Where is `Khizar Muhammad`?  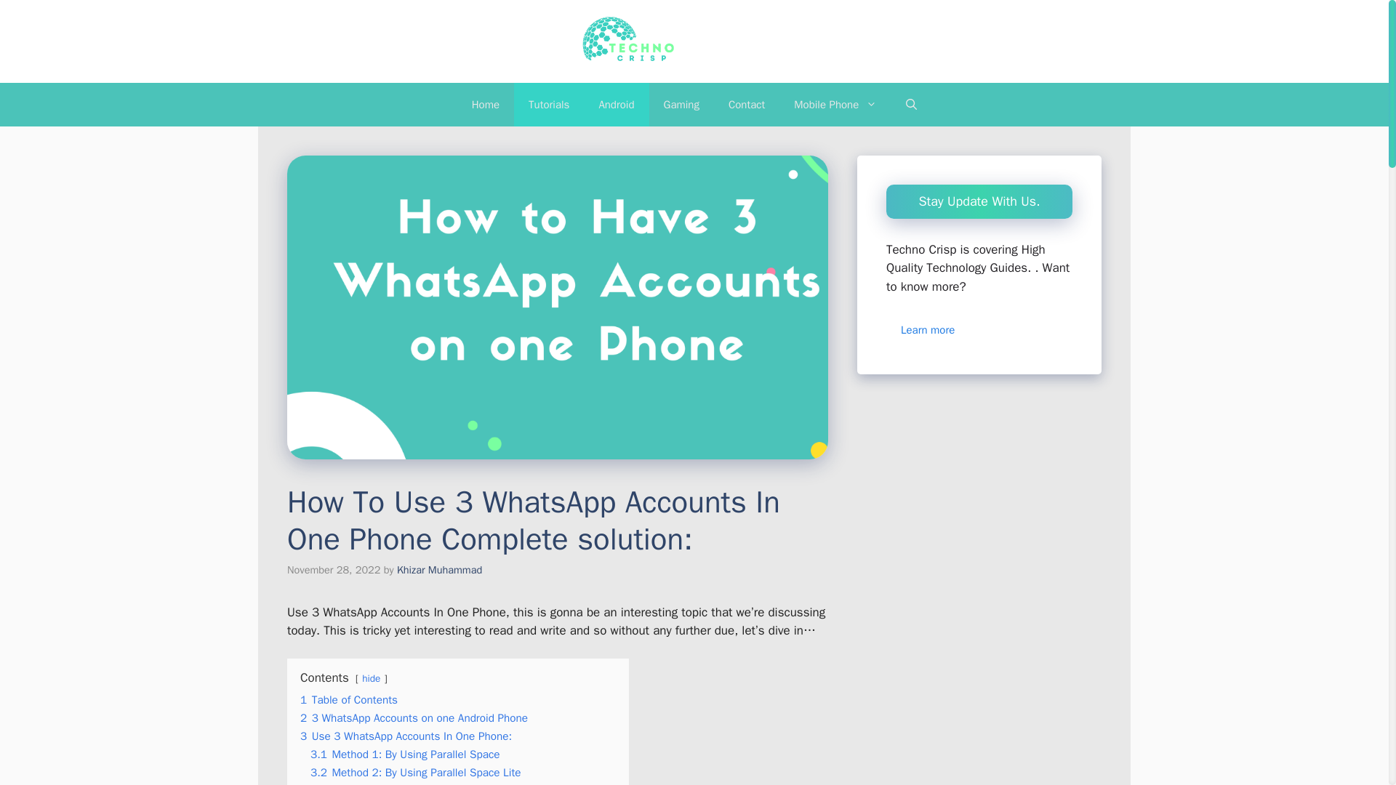
Khizar Muhammad is located at coordinates (439, 570).